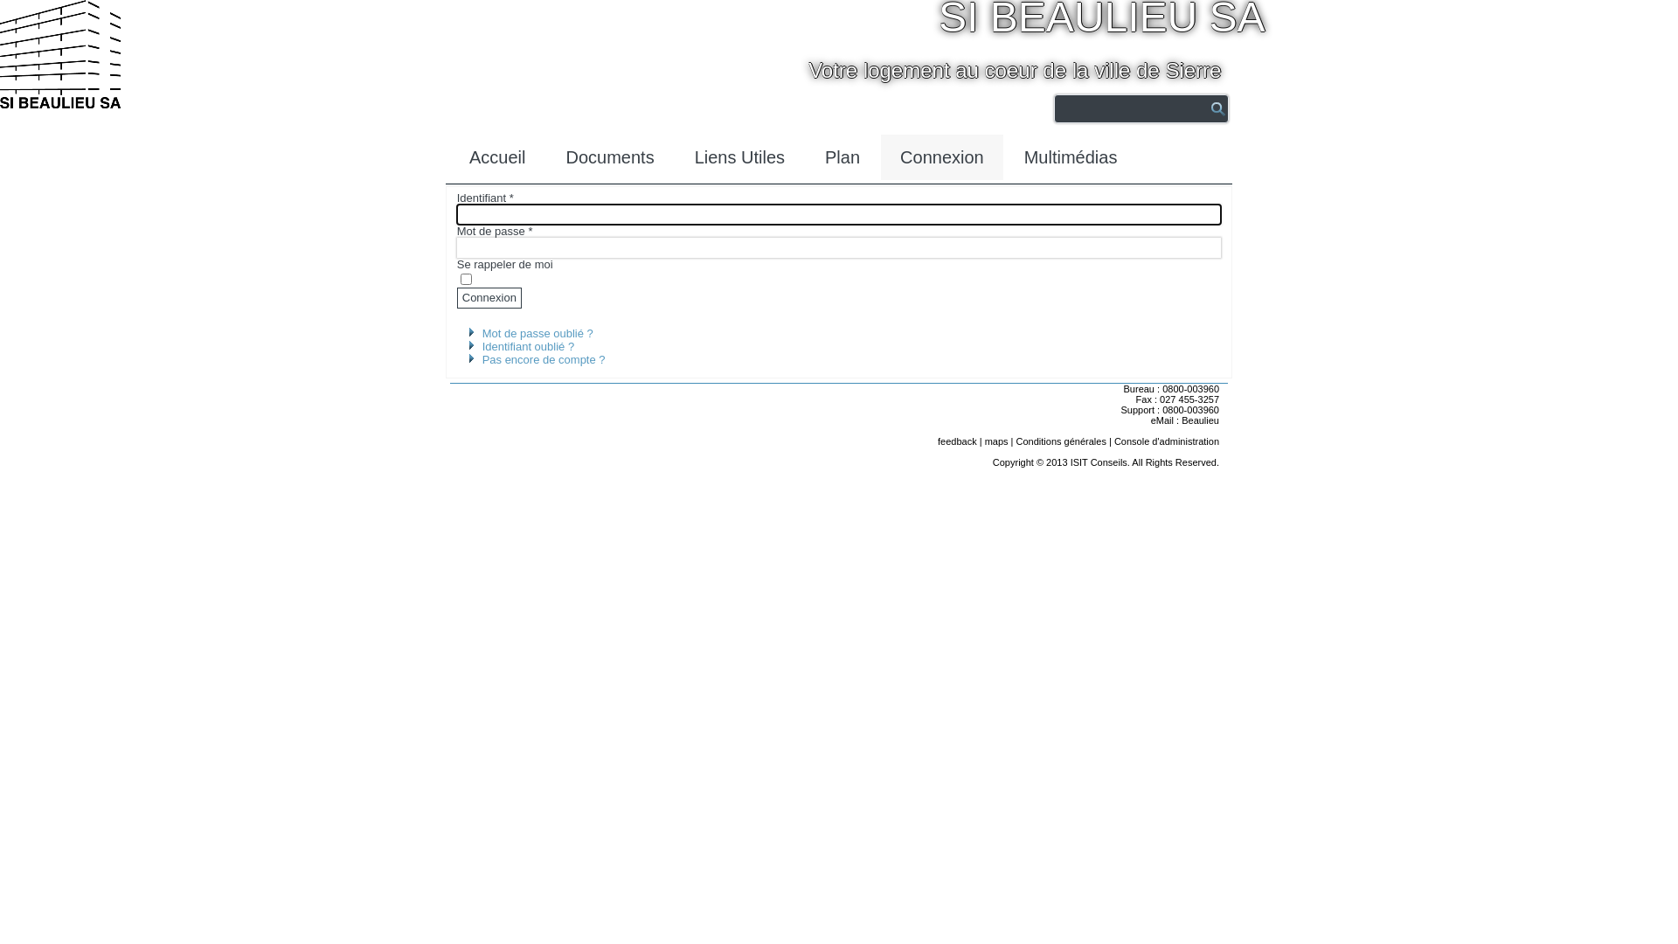  What do you see at coordinates (842, 157) in the screenshot?
I see `Plan` at bounding box center [842, 157].